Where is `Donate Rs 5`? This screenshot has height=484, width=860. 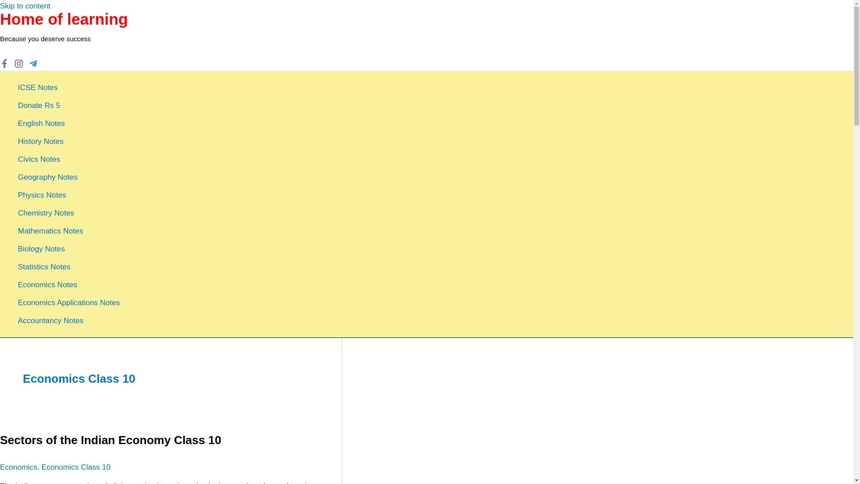
Donate Rs 5 is located at coordinates (69, 106).